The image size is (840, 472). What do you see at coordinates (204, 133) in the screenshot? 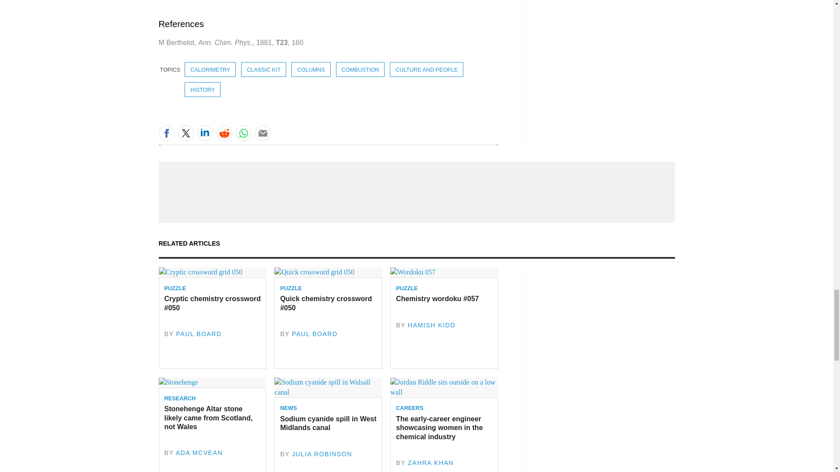
I see `Share this on LinkedIn` at bounding box center [204, 133].